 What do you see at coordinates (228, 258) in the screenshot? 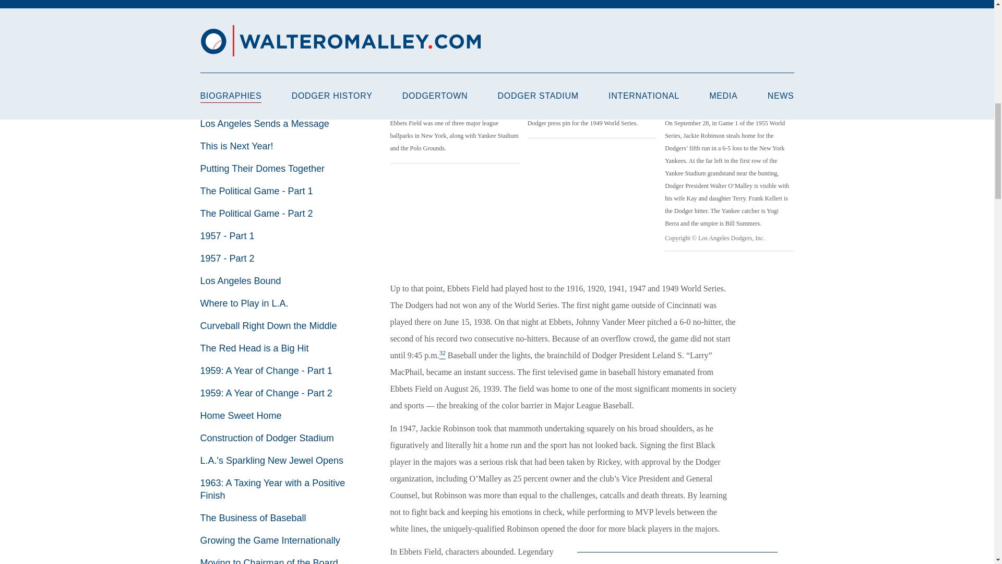
I see `1957 - Part 2` at bounding box center [228, 258].